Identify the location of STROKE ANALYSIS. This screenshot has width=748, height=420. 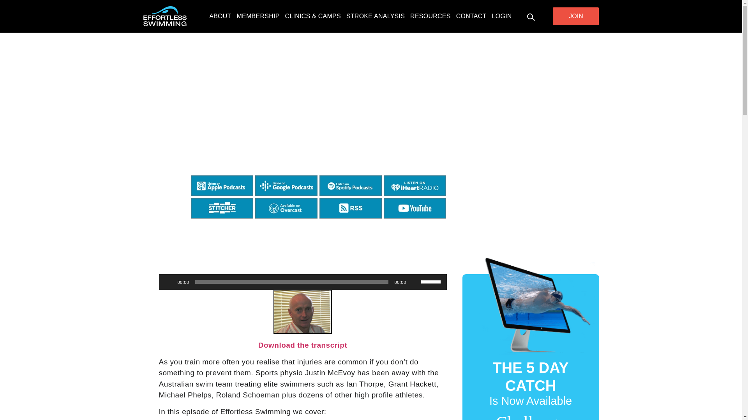
(375, 16).